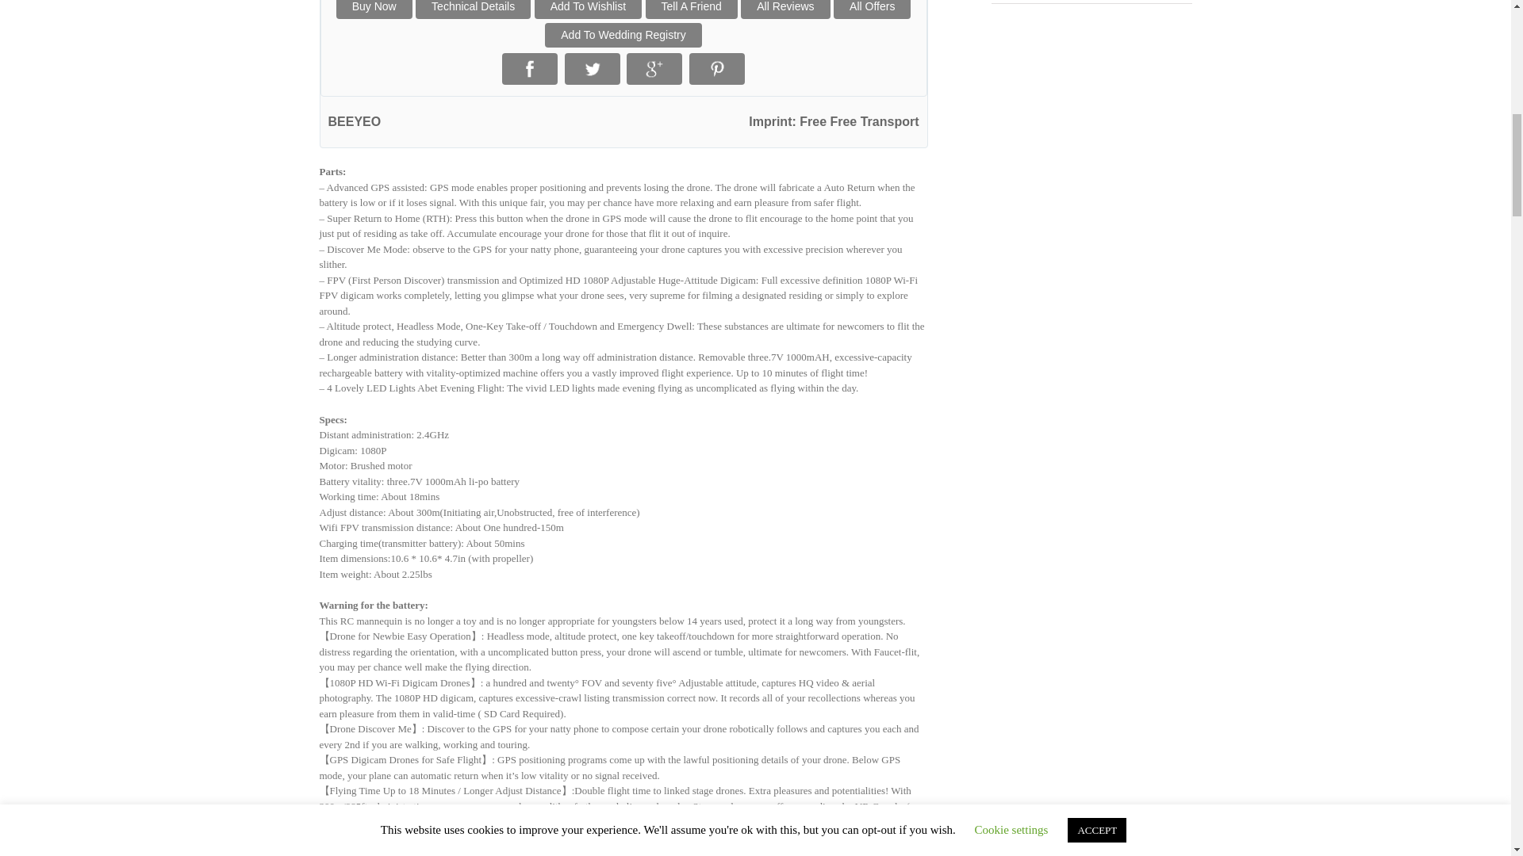 The height and width of the screenshot is (856, 1523). I want to click on Technical Details, so click(473, 10).